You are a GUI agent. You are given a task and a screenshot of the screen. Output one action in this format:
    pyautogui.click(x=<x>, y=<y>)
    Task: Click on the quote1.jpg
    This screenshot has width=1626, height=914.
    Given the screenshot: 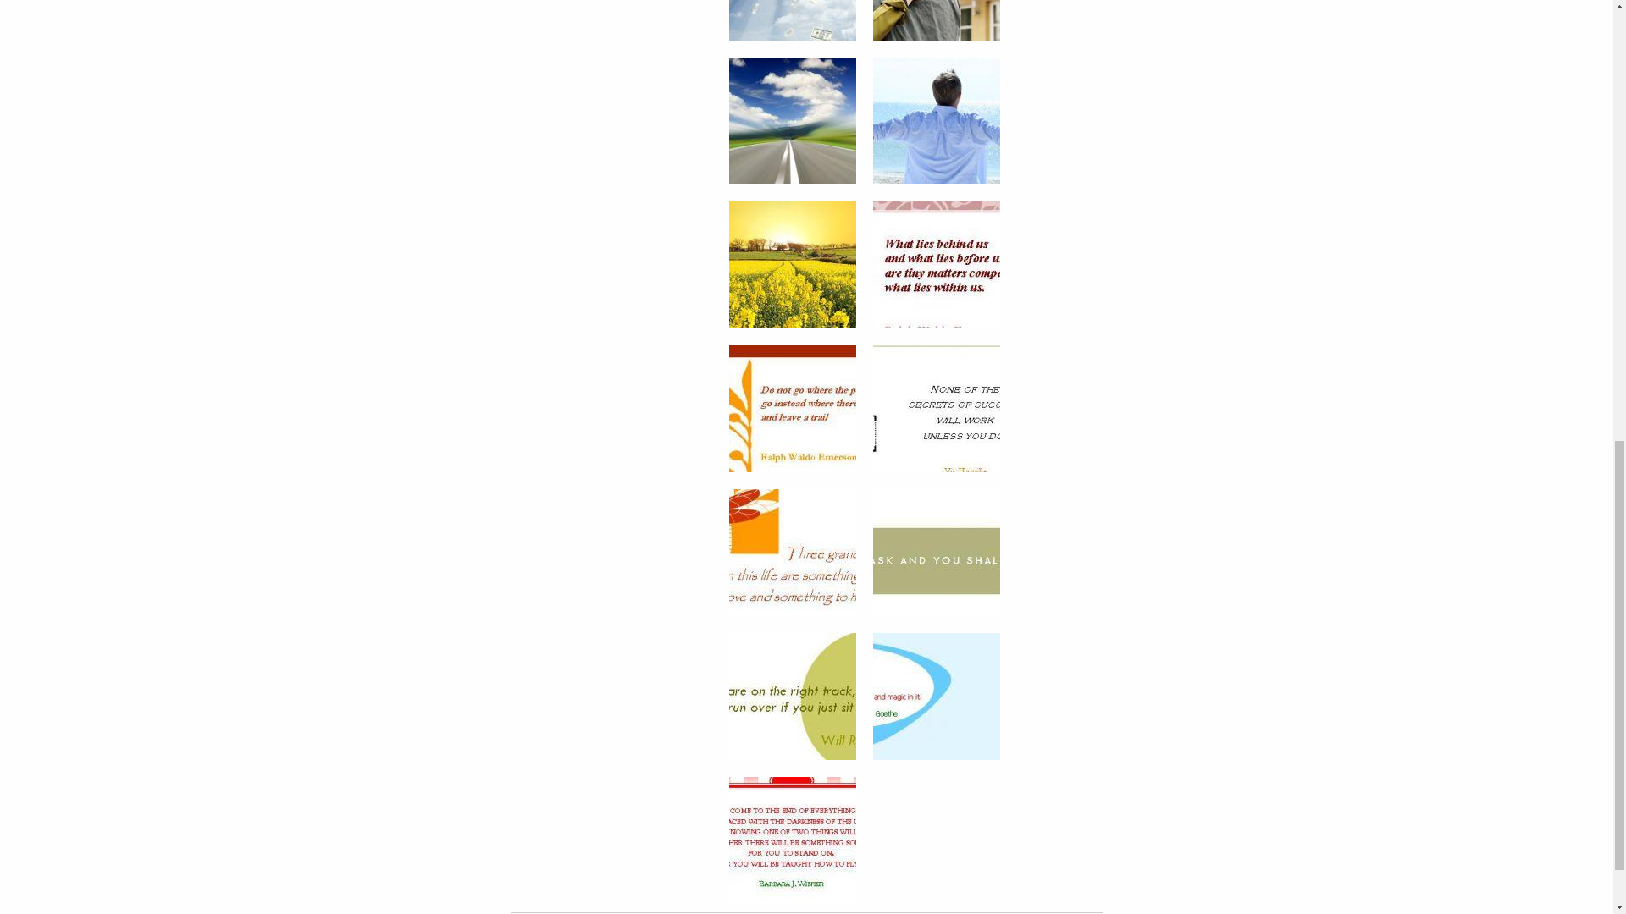 What is the action you would take?
    pyautogui.click(x=937, y=262)
    